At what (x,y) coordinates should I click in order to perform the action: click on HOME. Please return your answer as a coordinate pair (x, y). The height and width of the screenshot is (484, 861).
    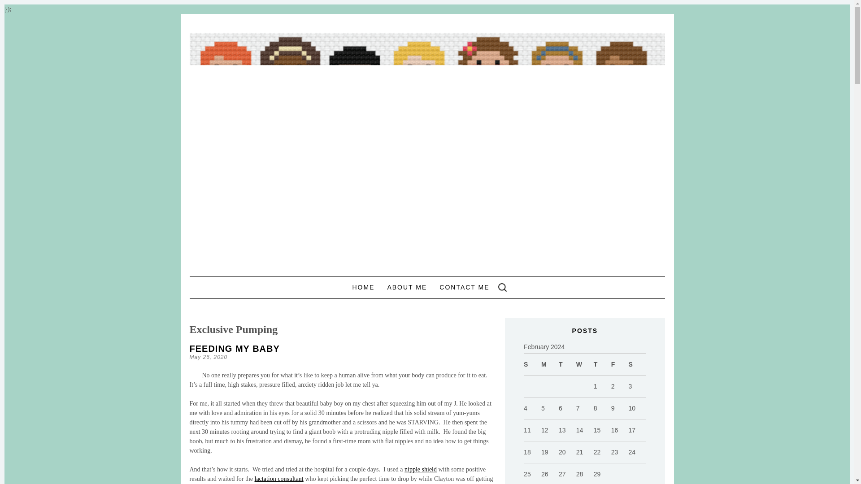
    Looking at the image, I should click on (363, 287).